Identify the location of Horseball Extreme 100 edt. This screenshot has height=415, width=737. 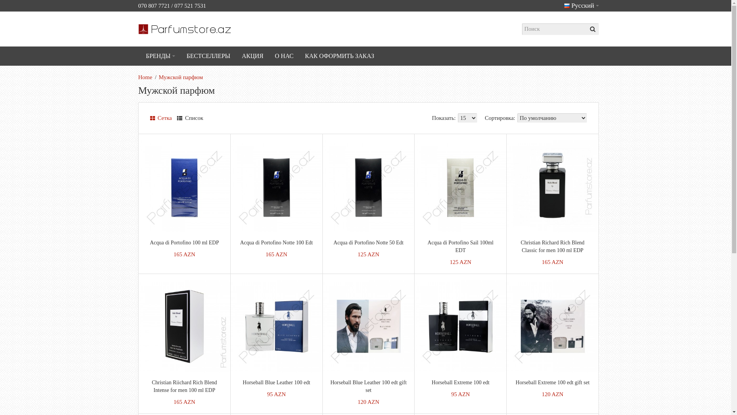
(461, 383).